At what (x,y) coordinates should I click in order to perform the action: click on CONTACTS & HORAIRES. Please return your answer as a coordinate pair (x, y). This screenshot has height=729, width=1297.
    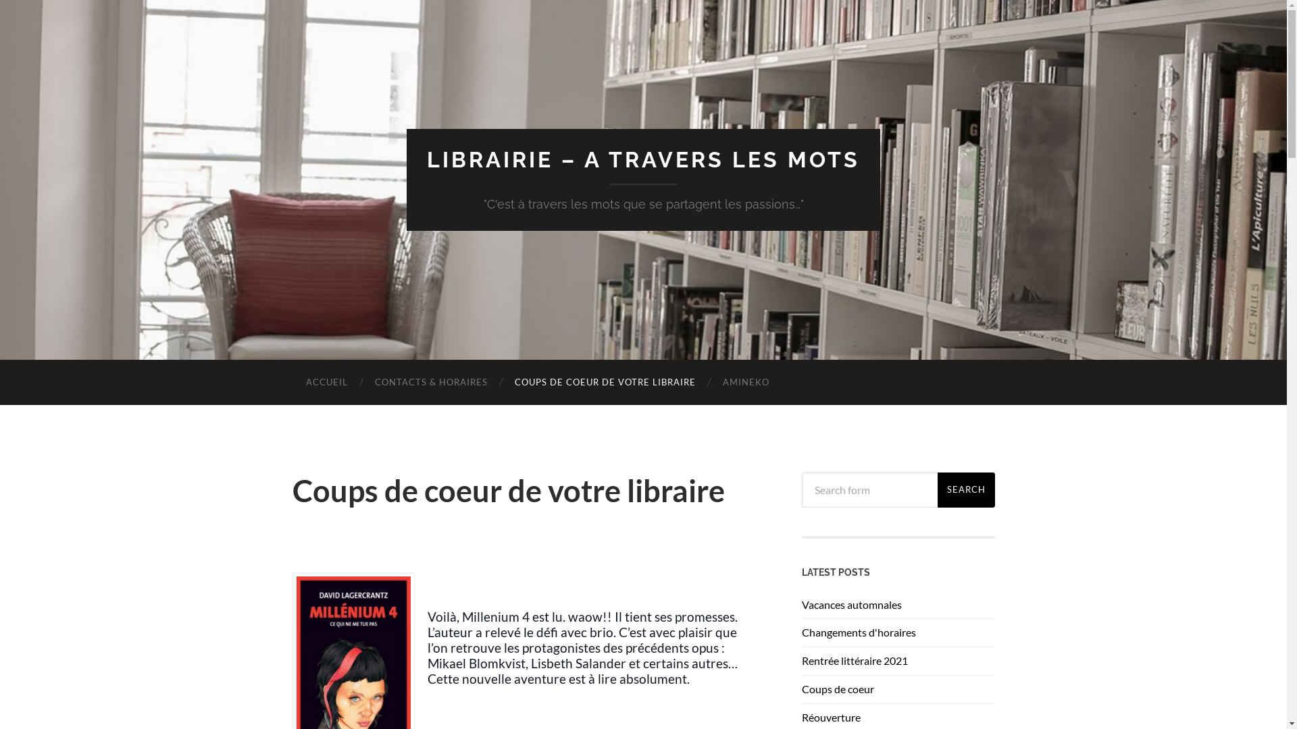
    Looking at the image, I should click on (431, 382).